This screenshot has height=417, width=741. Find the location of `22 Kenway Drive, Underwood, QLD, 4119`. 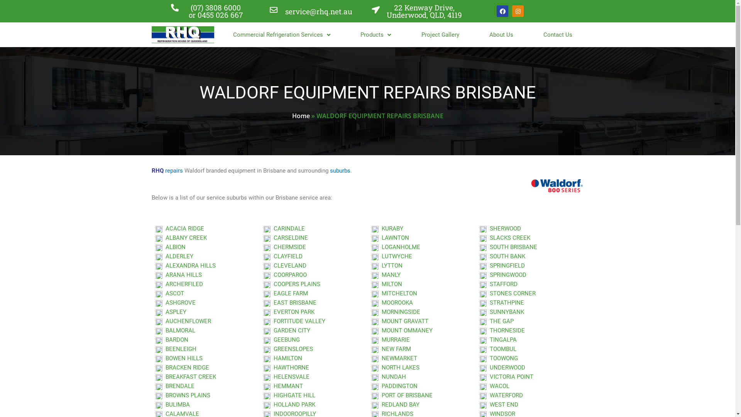

22 Kenway Drive, Underwood, QLD, 4119 is located at coordinates (425, 11).